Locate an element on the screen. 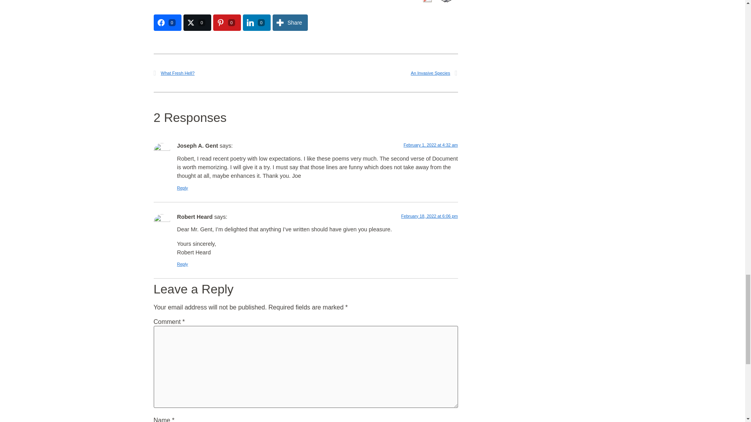 The image size is (751, 422). Share on Share is located at coordinates (290, 22).